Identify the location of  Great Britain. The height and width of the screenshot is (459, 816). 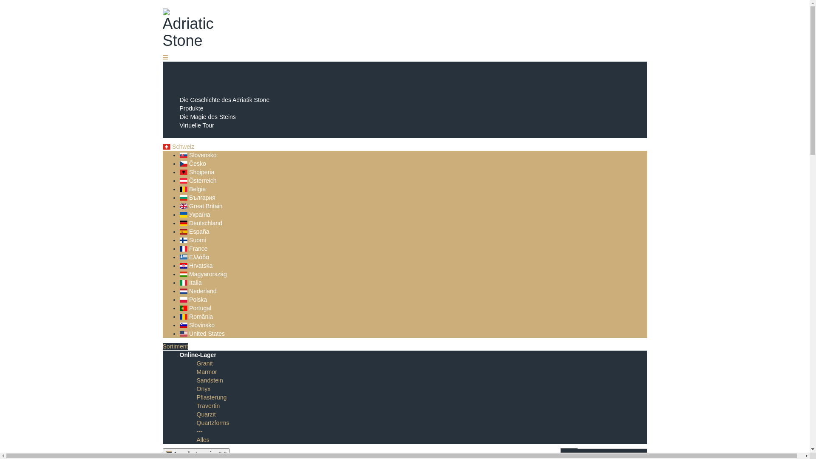
(201, 206).